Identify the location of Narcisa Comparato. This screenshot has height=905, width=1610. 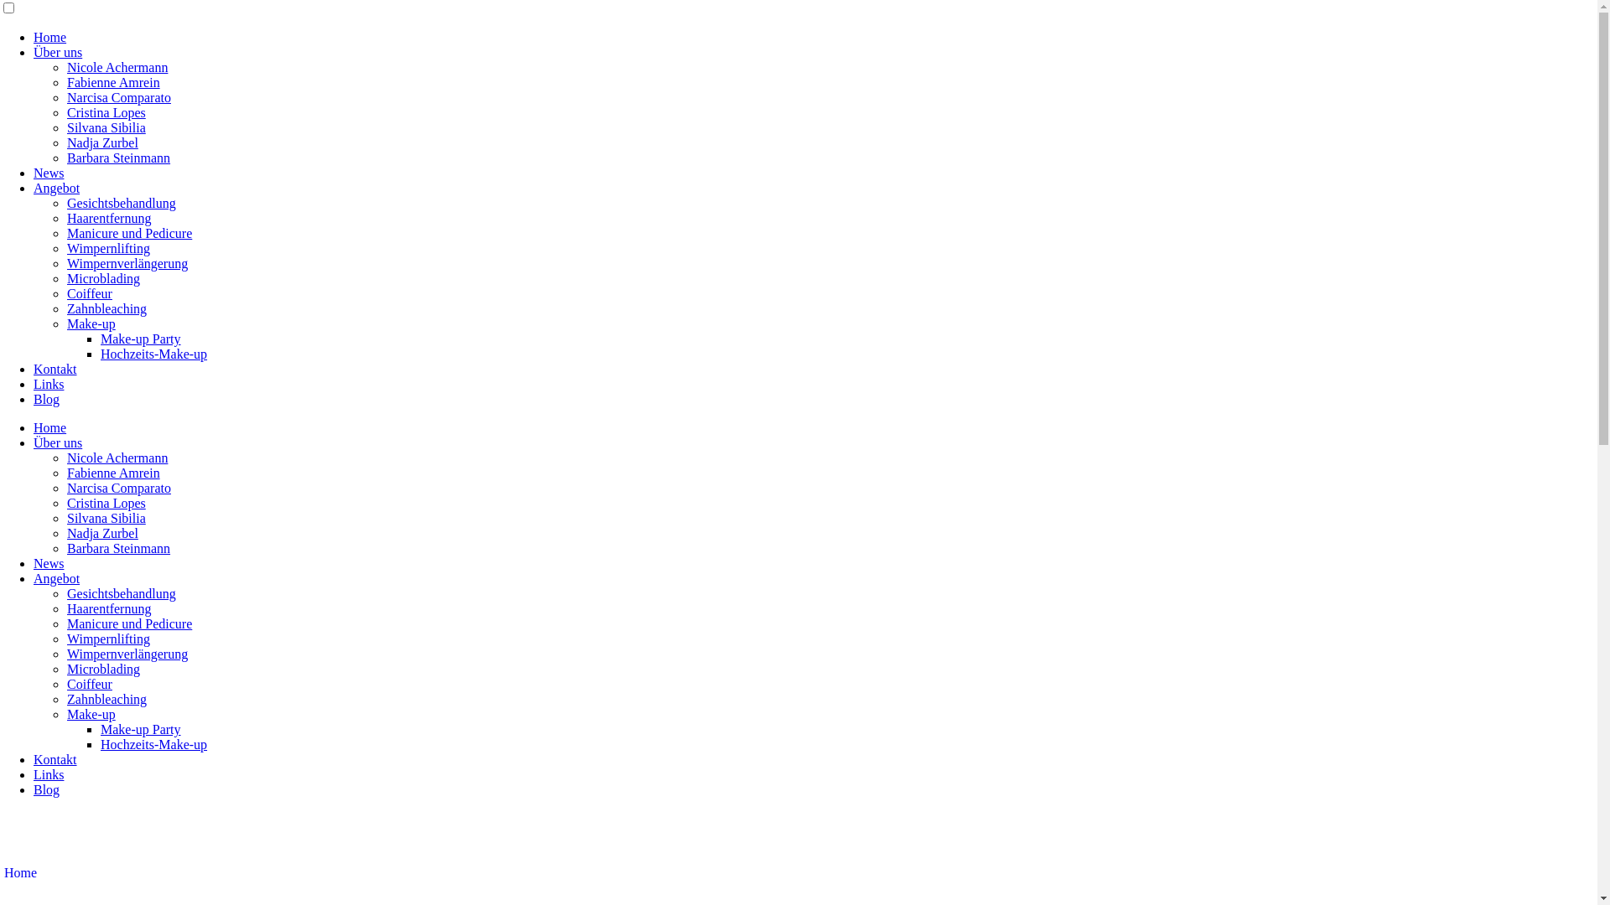
(119, 488).